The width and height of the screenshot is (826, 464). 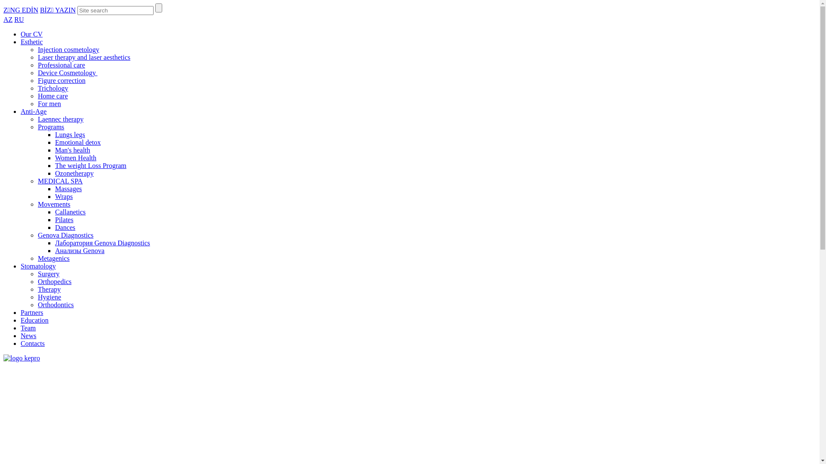 What do you see at coordinates (60, 181) in the screenshot?
I see `MEDICAL SPA` at bounding box center [60, 181].